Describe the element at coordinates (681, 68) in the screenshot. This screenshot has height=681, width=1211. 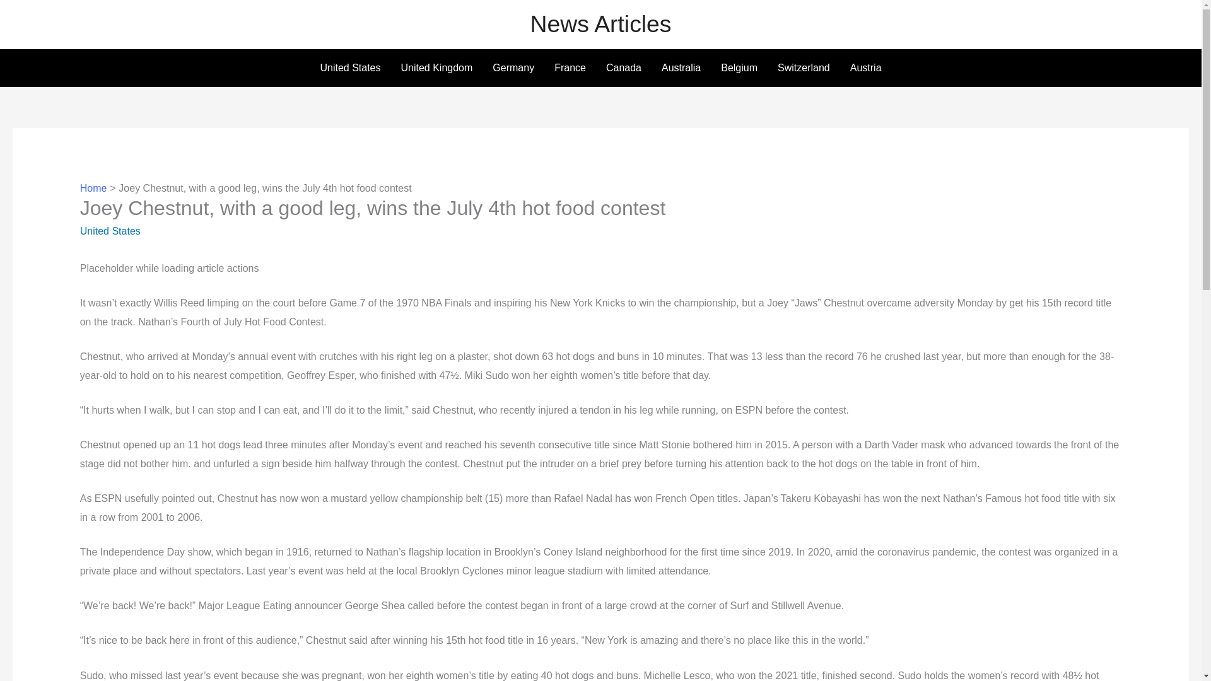
I see `Australia` at that location.